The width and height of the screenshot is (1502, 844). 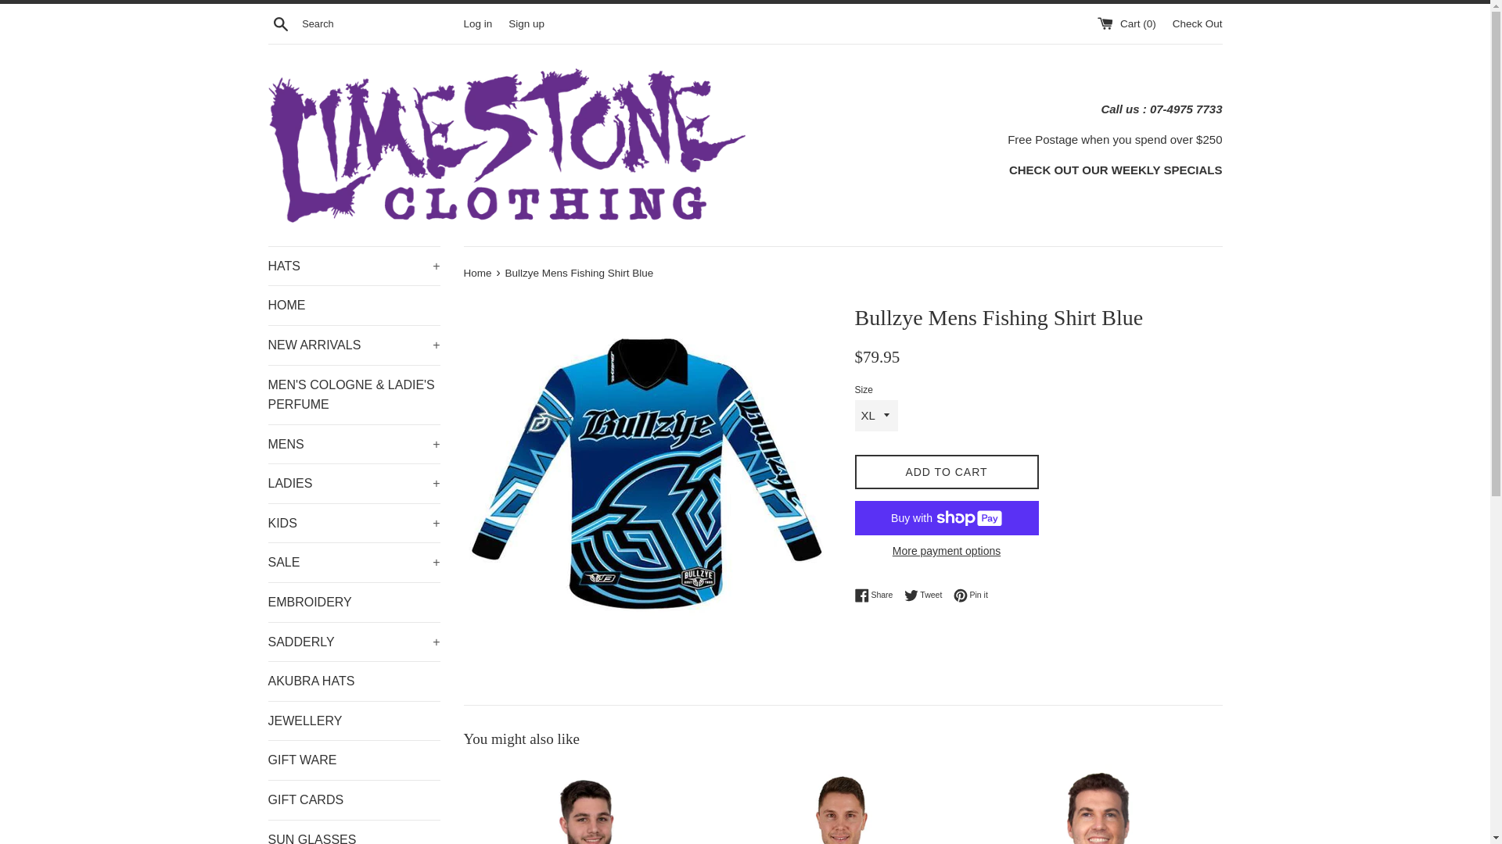 What do you see at coordinates (947, 472) in the screenshot?
I see `ADD TO CART` at bounding box center [947, 472].